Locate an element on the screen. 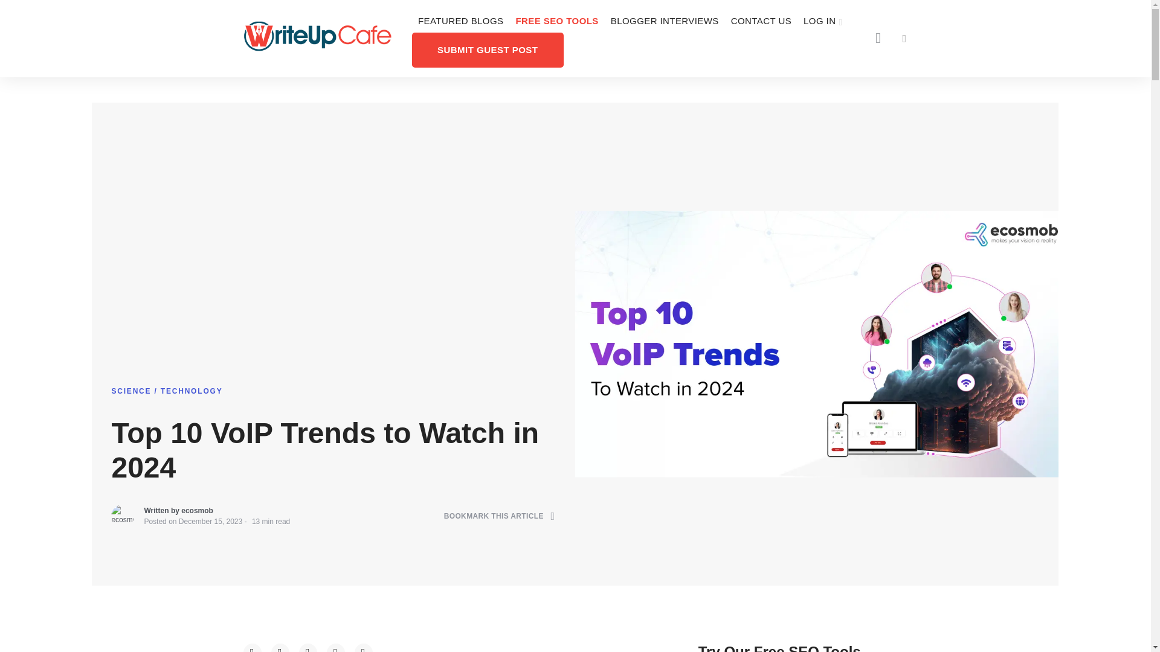 This screenshot has width=1160, height=652. BOOKMARK THIS ARTICLE is located at coordinates (500, 524).